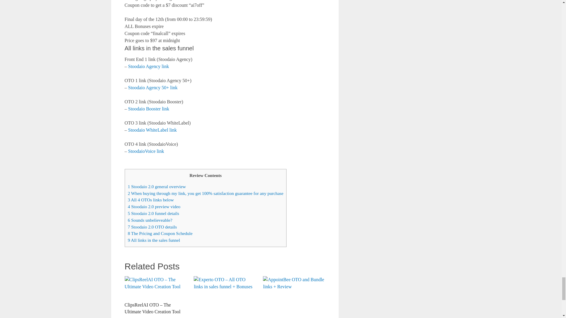 The image size is (566, 318). Describe the element at coordinates (154, 240) in the screenshot. I see `9 All links in the sales funnel` at that location.